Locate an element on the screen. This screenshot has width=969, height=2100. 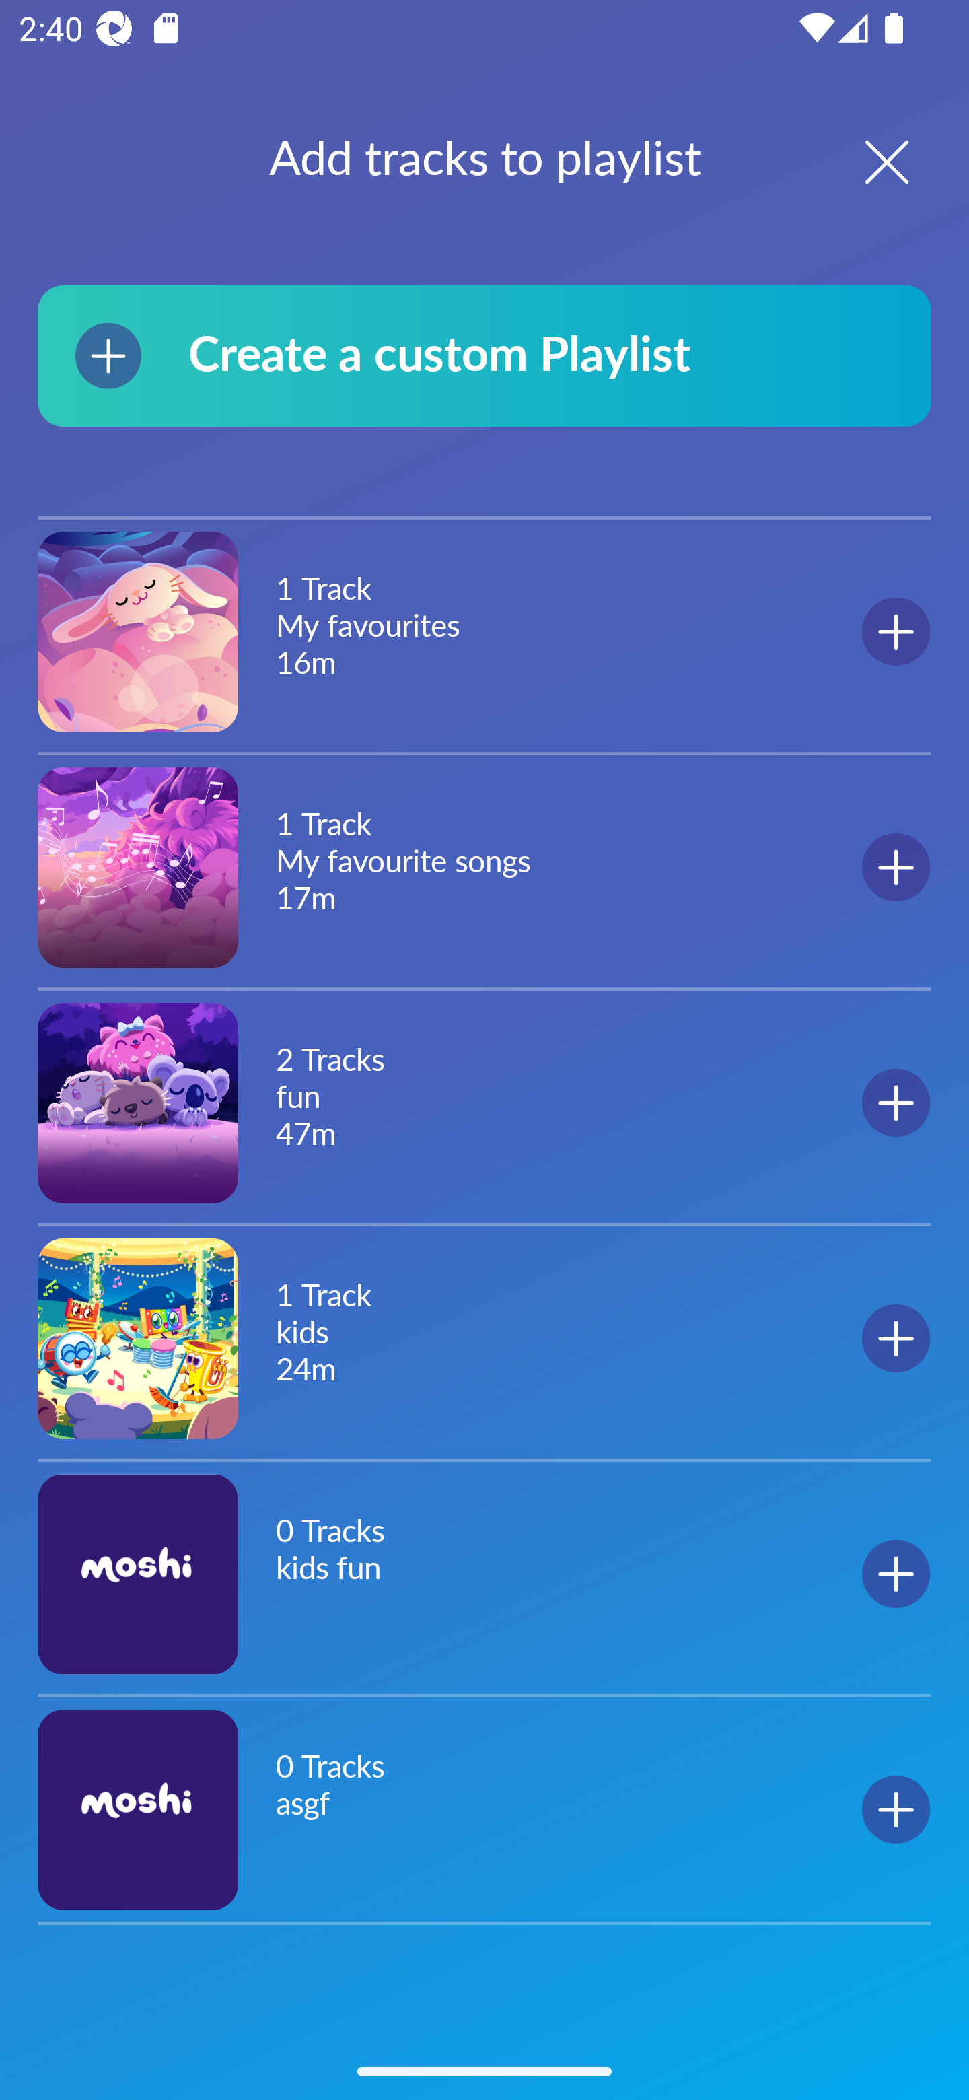
0 Tracks kids fun is located at coordinates (485, 1574).